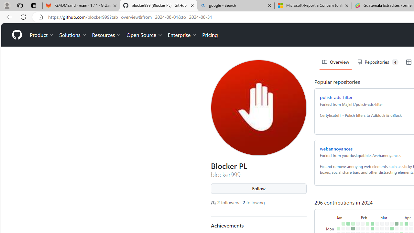  I want to click on Import favorites, so click(21, 28).